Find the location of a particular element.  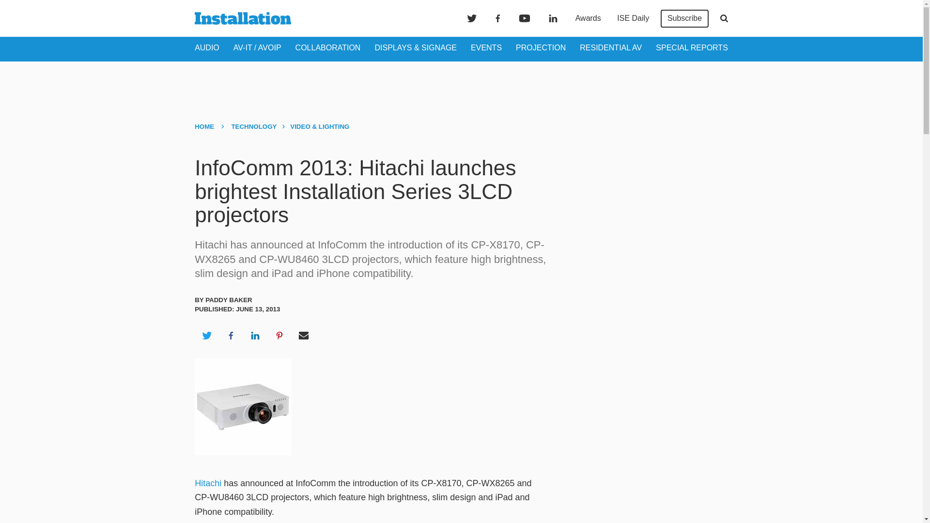

COLLABORATION is located at coordinates (328, 47).